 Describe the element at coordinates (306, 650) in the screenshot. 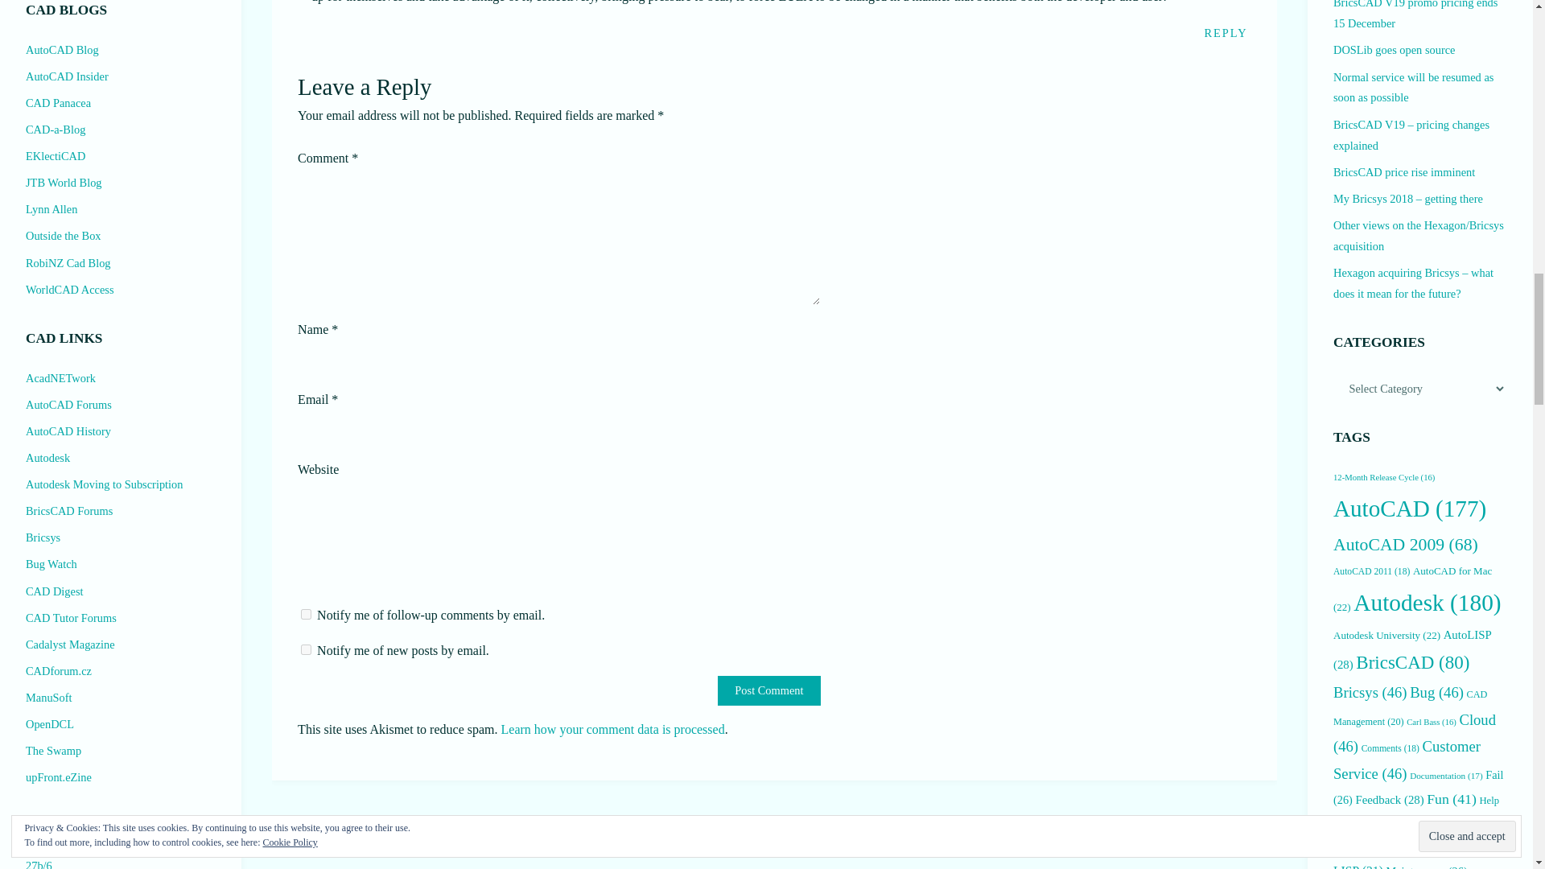

I see `subscribe` at that location.